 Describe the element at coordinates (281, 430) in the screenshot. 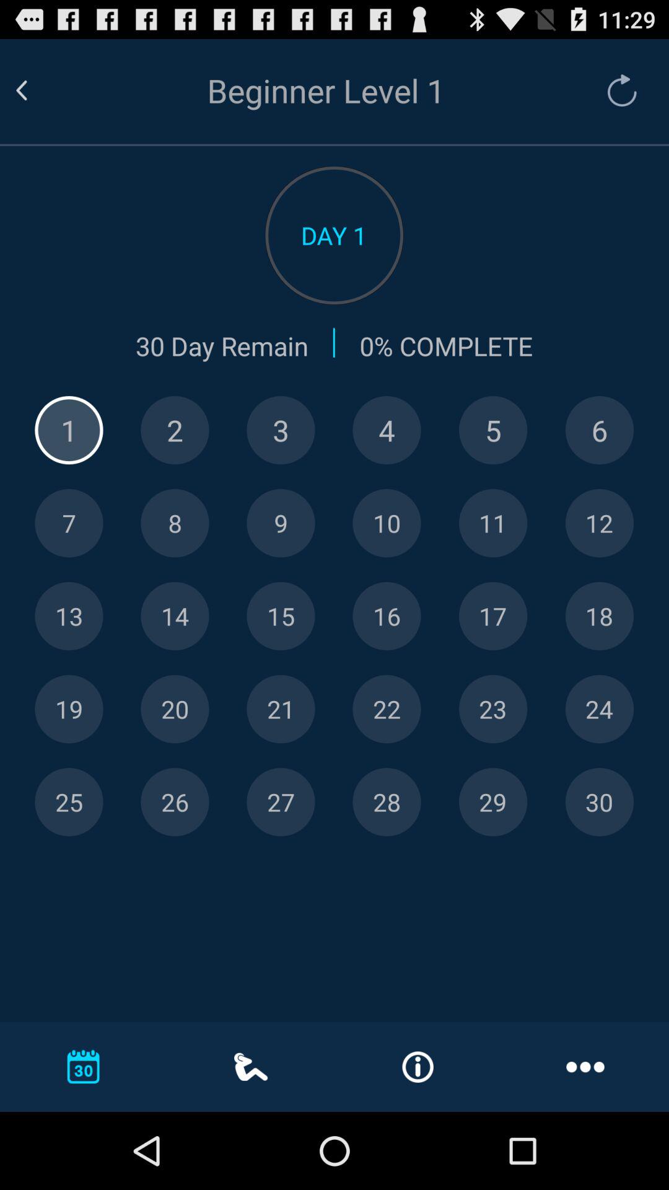

I see `select day 3` at that location.